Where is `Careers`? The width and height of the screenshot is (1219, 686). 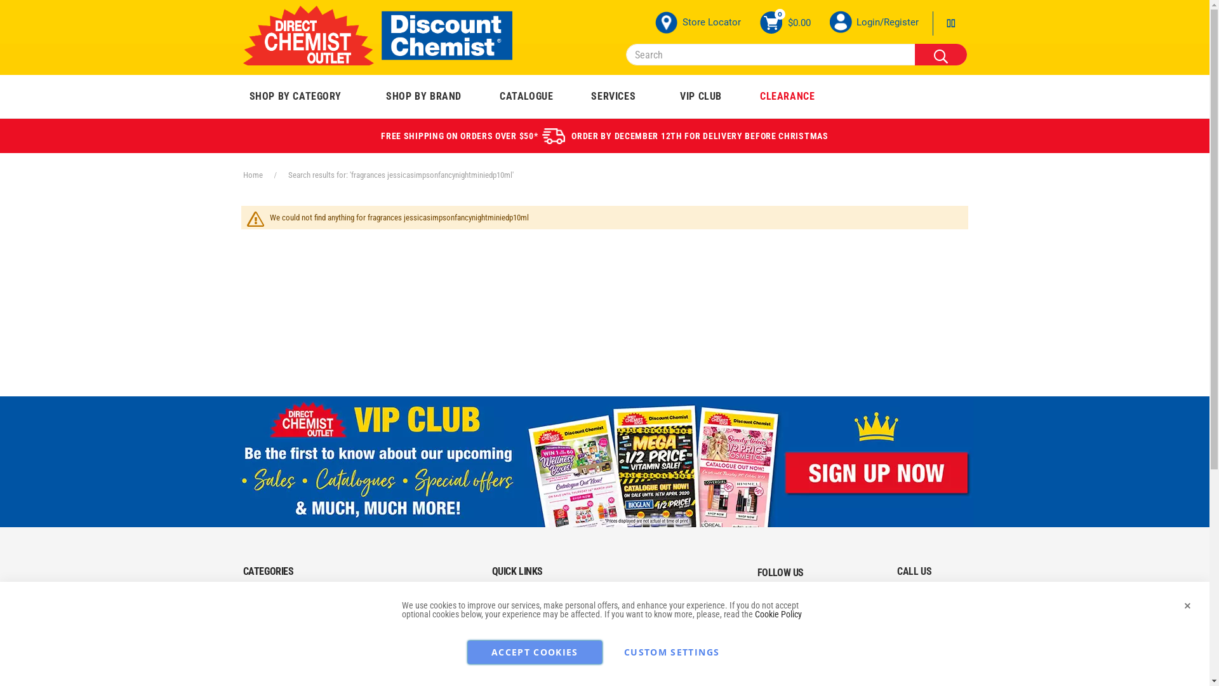
Careers is located at coordinates (504, 646).